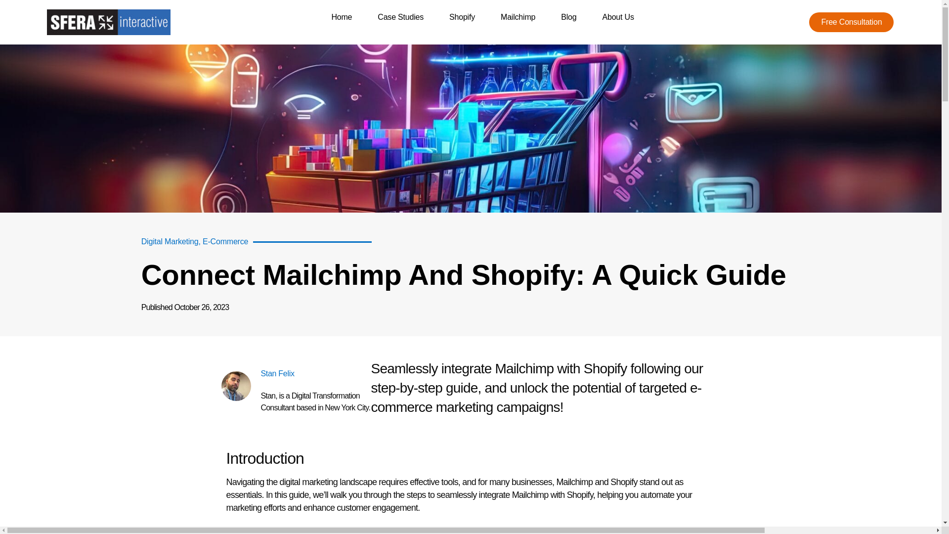 The image size is (949, 534). Describe the element at coordinates (568, 17) in the screenshot. I see `Blog` at that location.